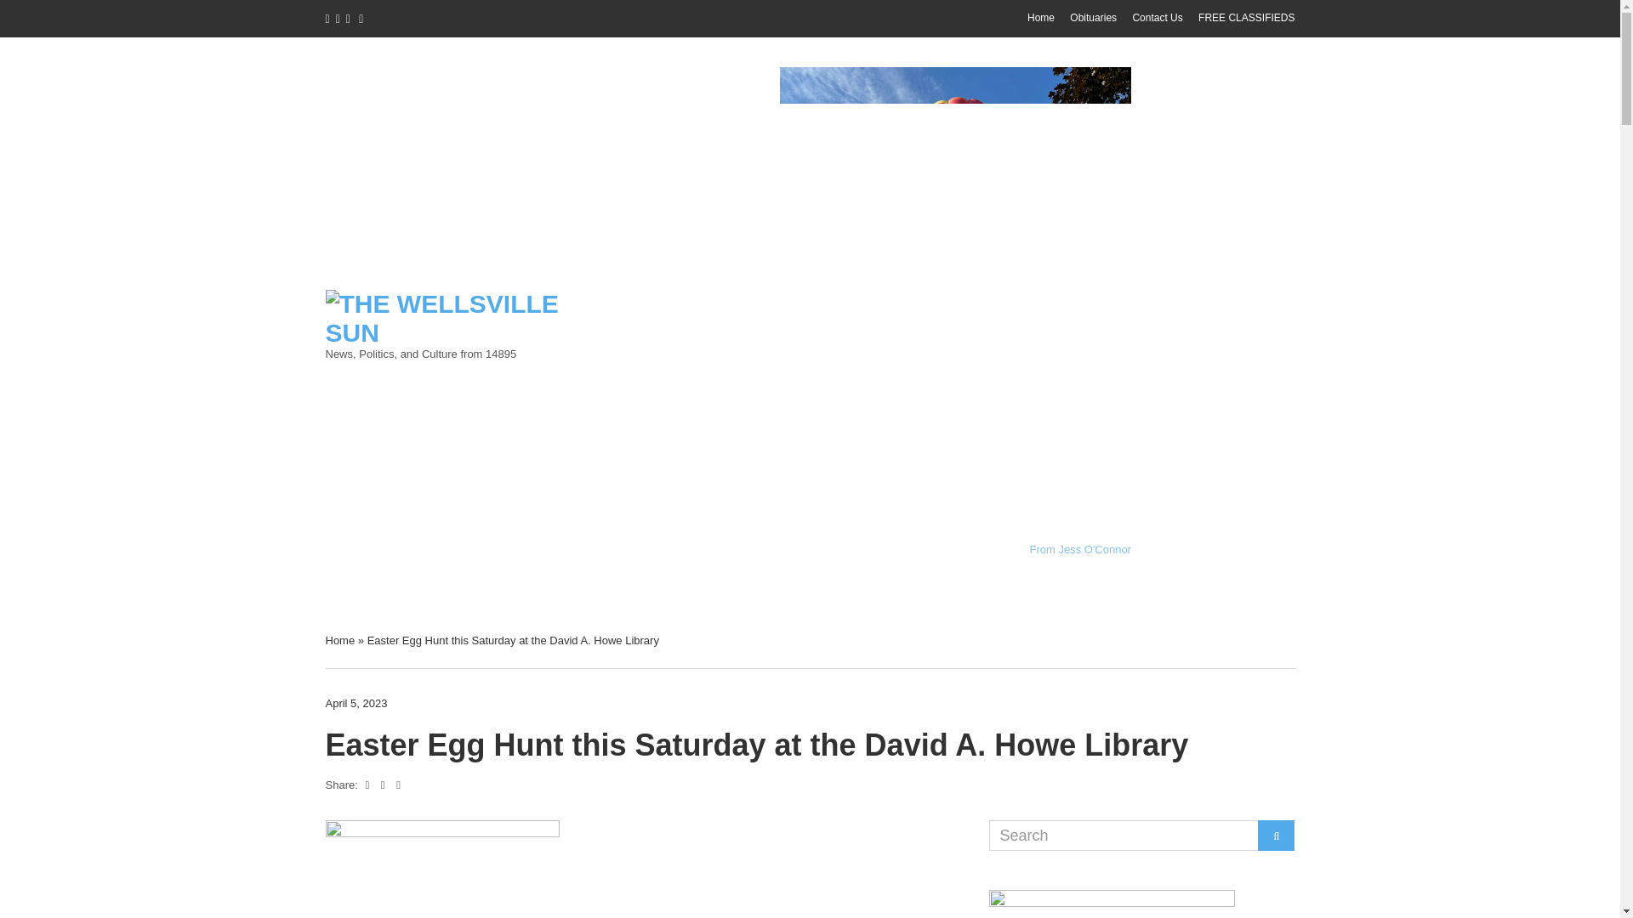 This screenshot has height=918, width=1633. What do you see at coordinates (1041, 18) in the screenshot?
I see `Home` at bounding box center [1041, 18].